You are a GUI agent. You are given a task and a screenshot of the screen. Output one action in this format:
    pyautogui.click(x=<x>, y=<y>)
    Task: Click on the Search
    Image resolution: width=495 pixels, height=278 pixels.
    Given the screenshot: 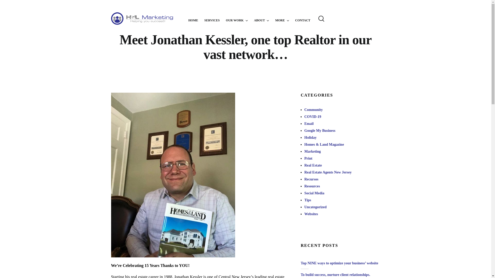 What is the action you would take?
    pyautogui.click(x=3, y=3)
    